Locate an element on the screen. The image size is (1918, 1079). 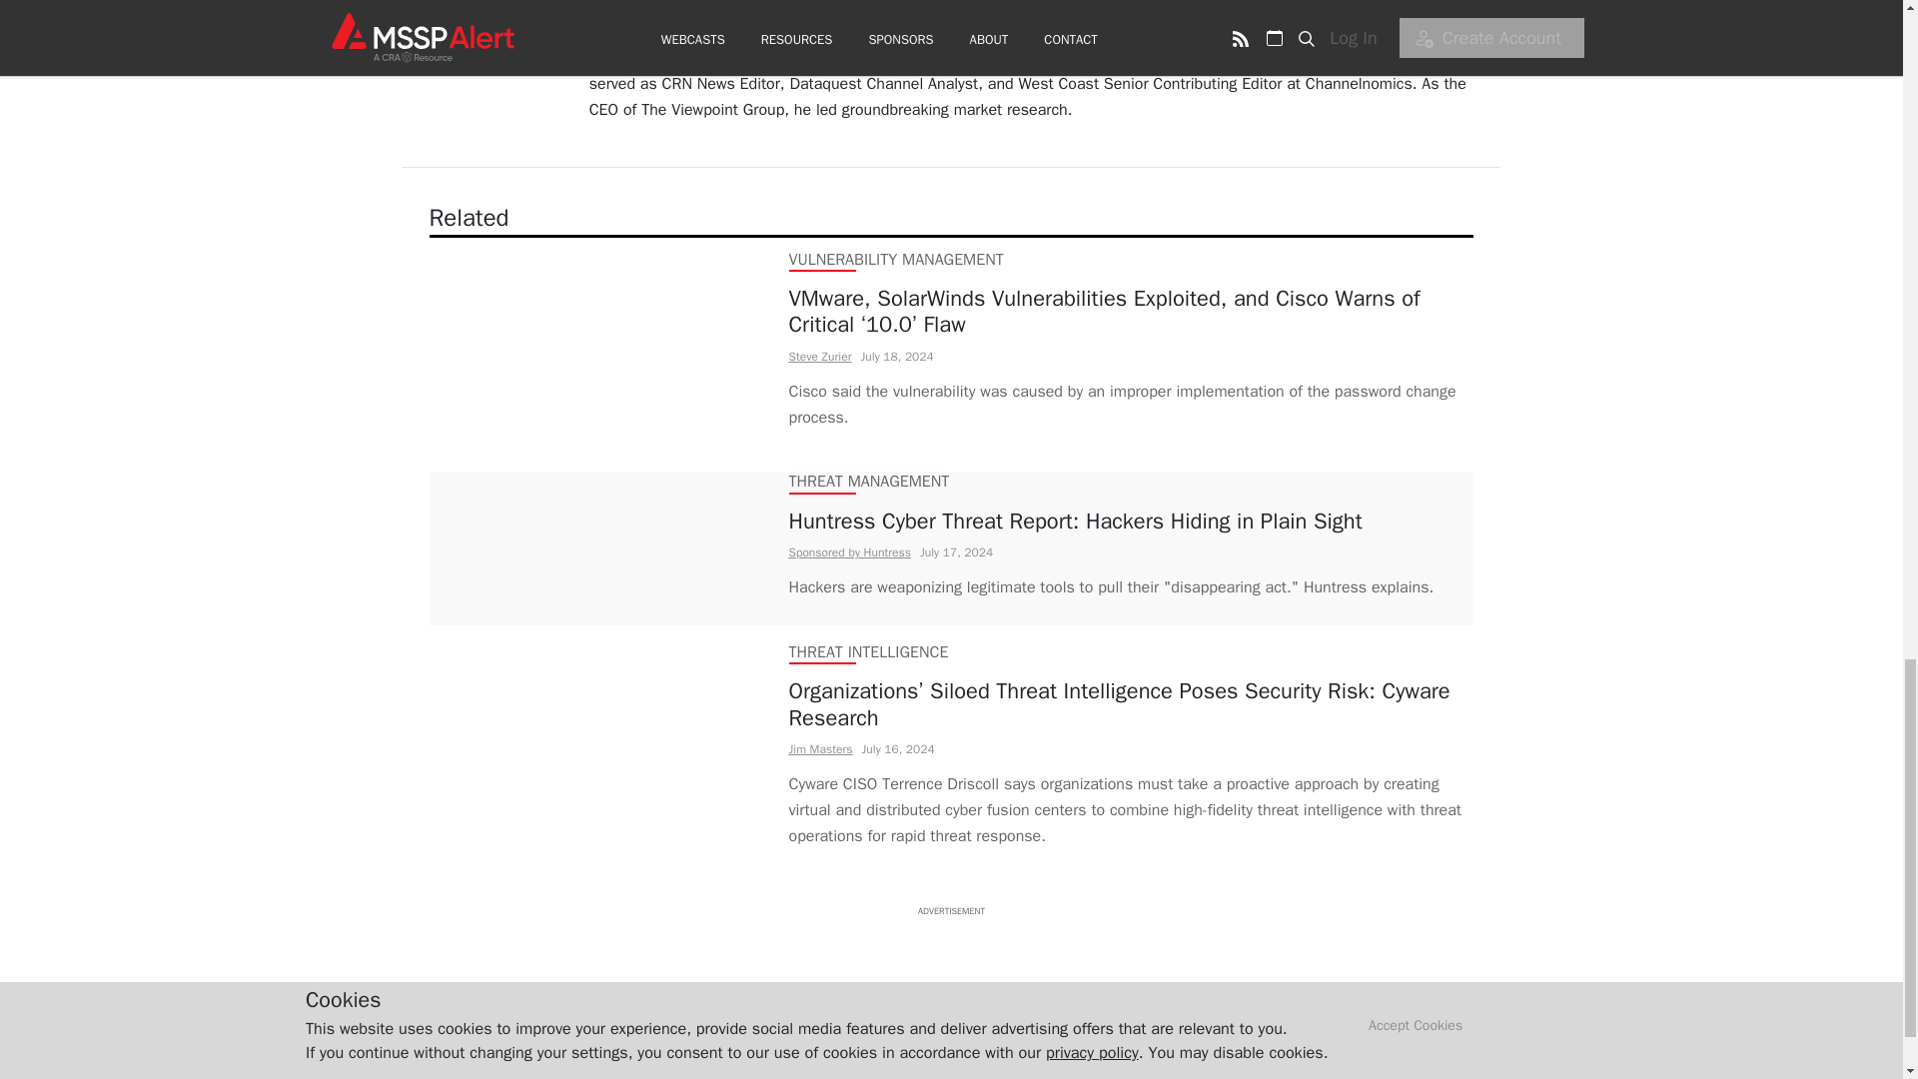
VULNERABILITY MANAGEMENT is located at coordinates (895, 260).